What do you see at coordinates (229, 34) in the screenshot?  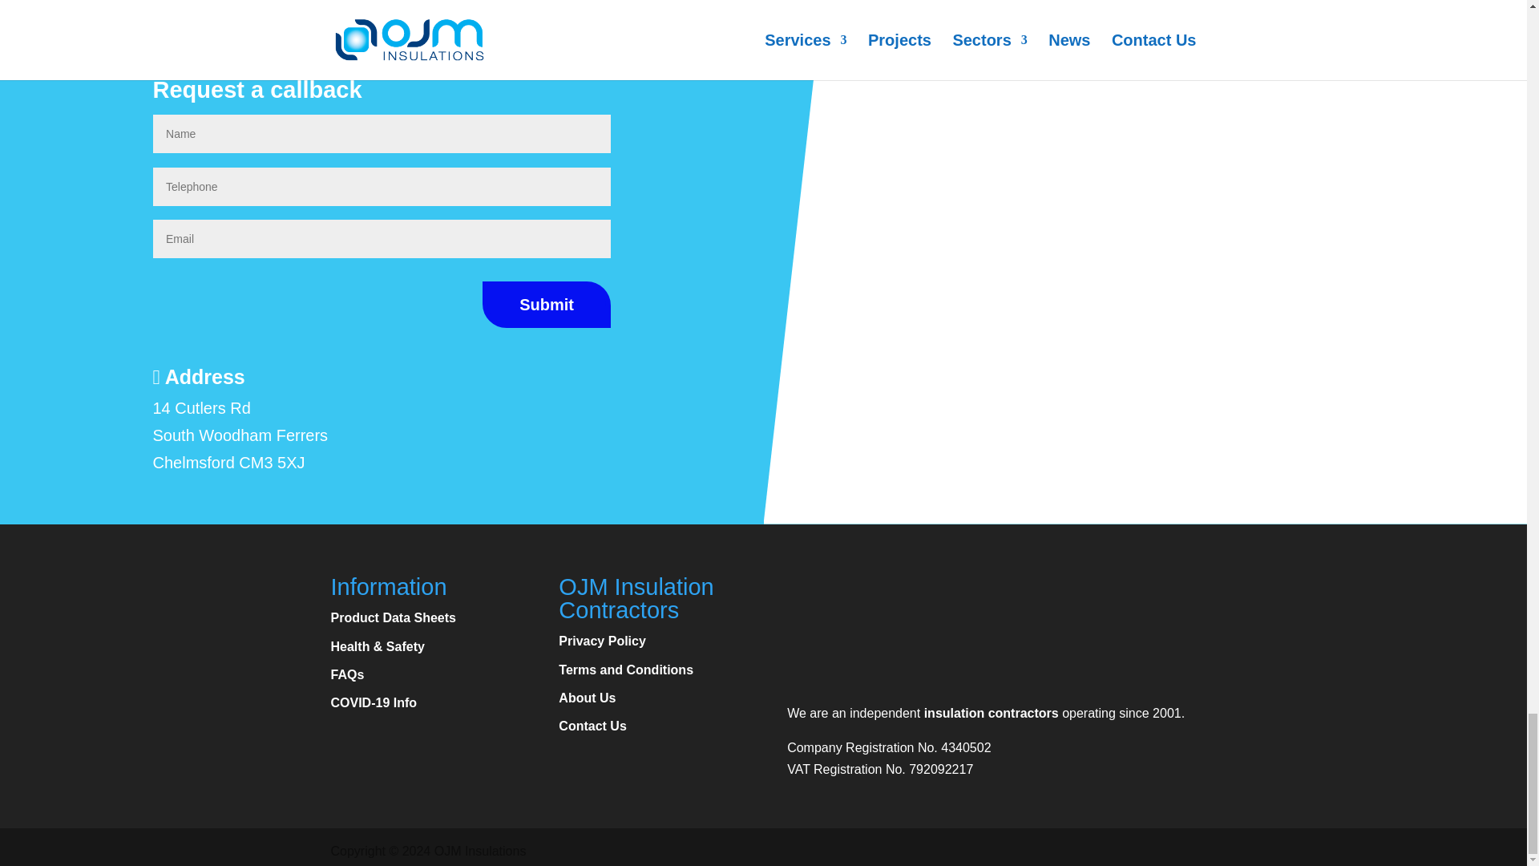 I see `01245 425511` at bounding box center [229, 34].